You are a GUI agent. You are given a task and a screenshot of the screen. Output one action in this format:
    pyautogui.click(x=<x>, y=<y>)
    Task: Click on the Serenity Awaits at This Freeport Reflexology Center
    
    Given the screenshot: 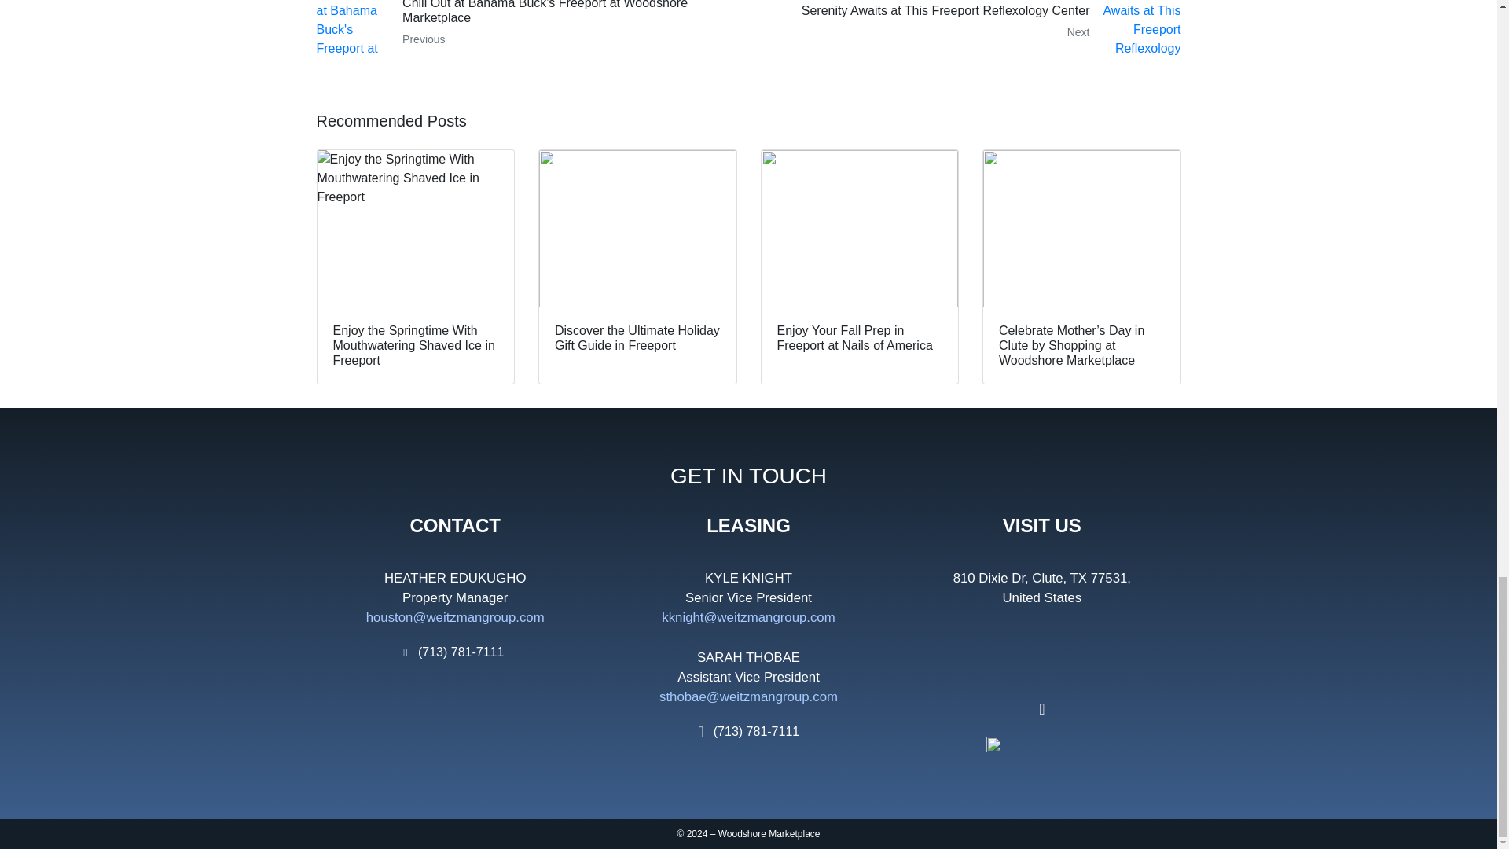 What is the action you would take?
    pyautogui.click(x=527, y=30)
    